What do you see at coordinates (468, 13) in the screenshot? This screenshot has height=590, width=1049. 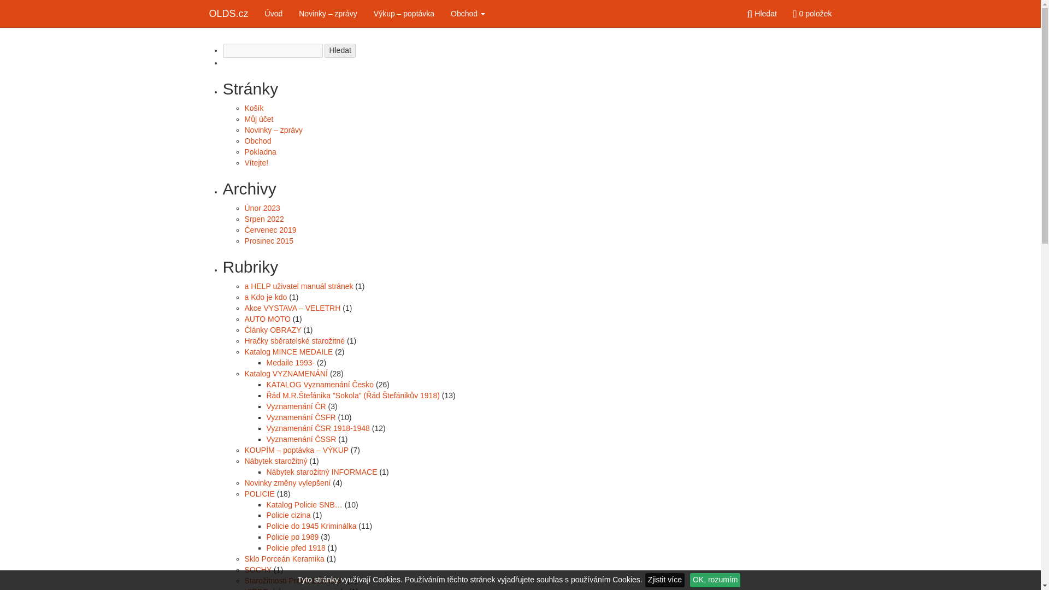 I see `Obchod` at bounding box center [468, 13].